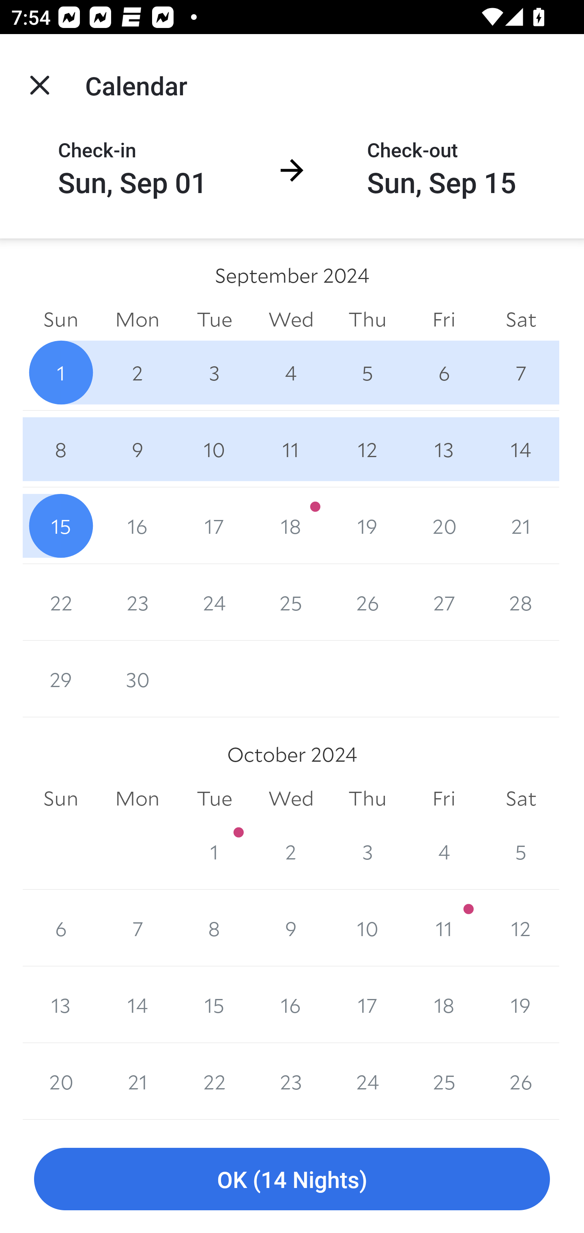 This screenshot has width=584, height=1233. I want to click on Wed, so click(291, 319).